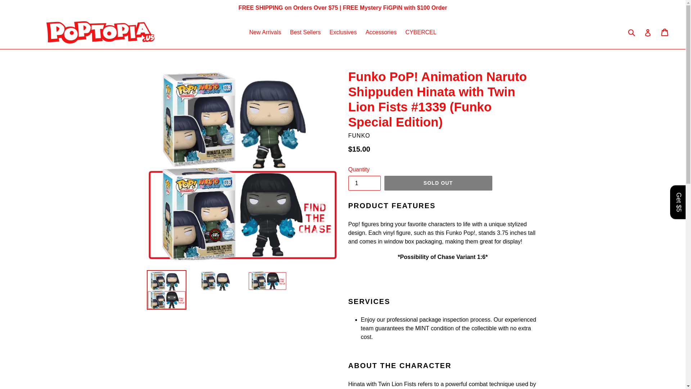 This screenshot has height=389, width=691. What do you see at coordinates (364, 183) in the screenshot?
I see `1` at bounding box center [364, 183].